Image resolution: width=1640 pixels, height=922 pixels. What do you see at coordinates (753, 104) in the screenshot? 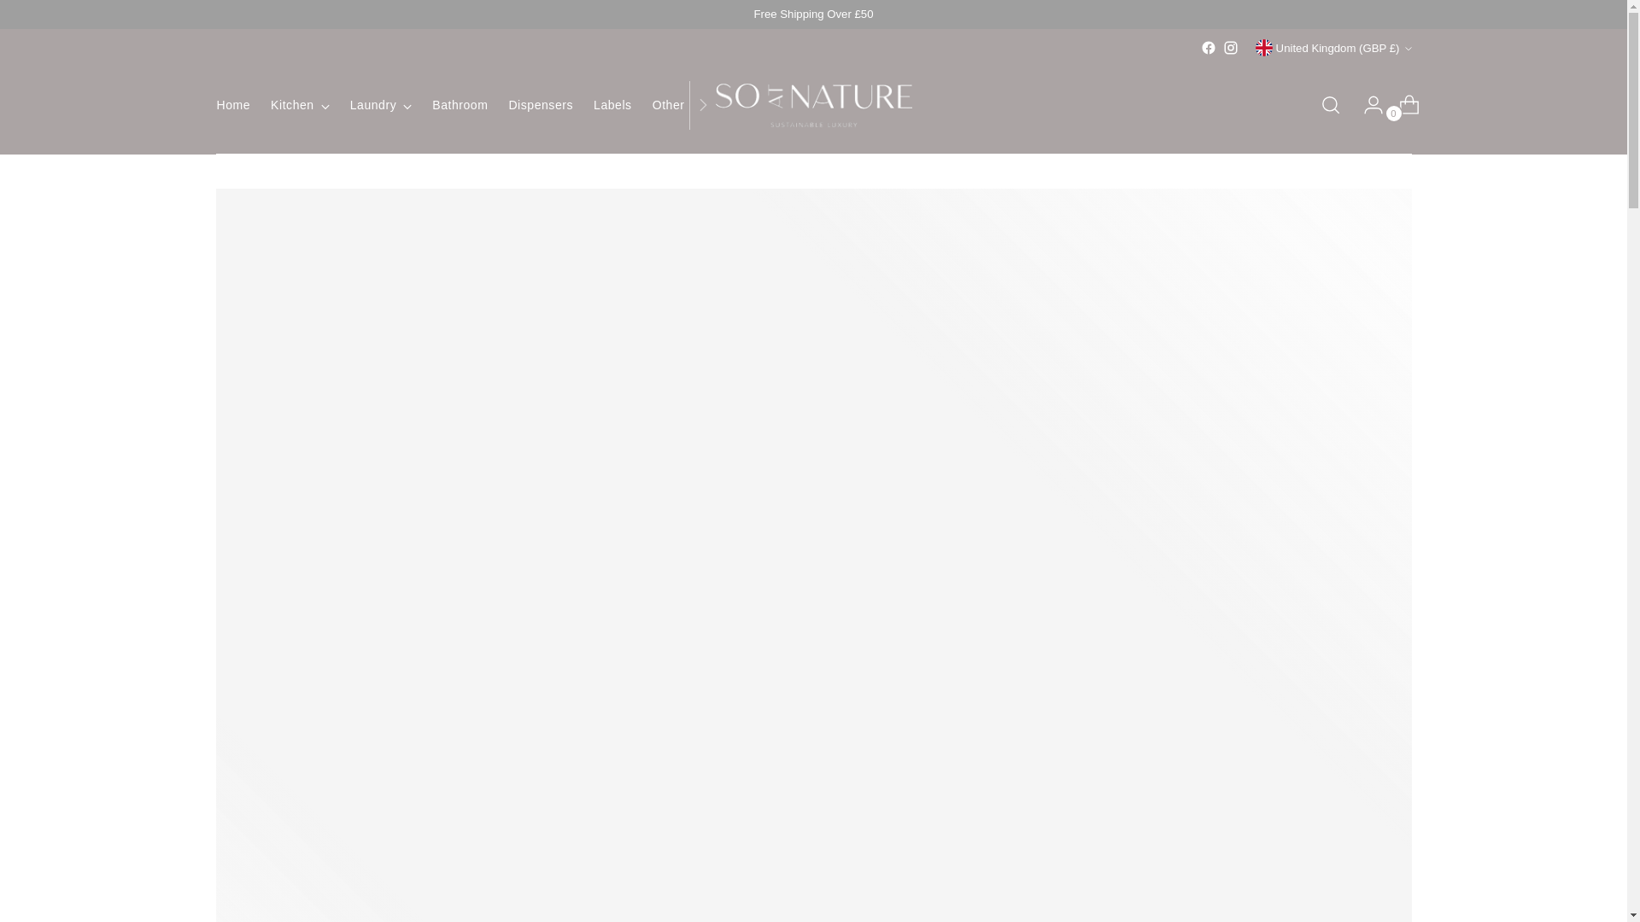
I see `Inspirations` at bounding box center [753, 104].